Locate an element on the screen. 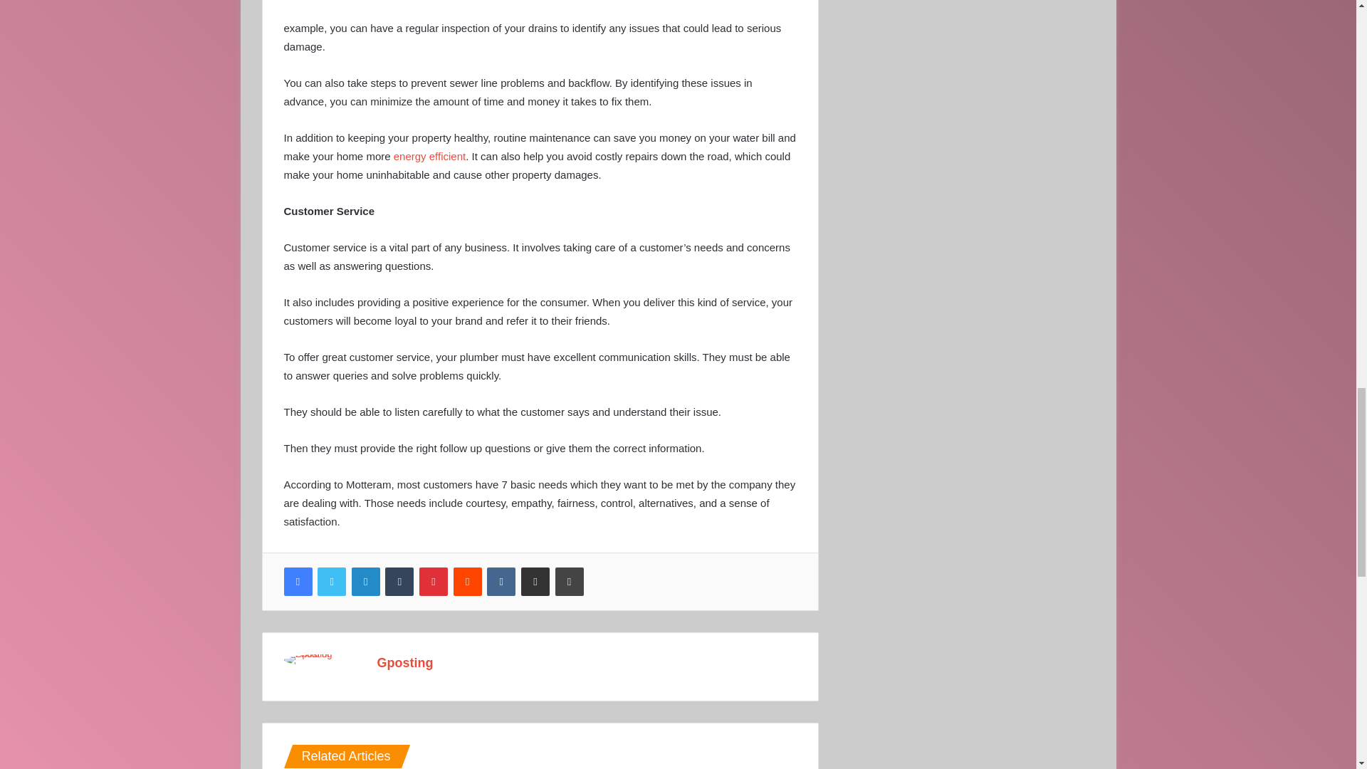  energy efficient is located at coordinates (429, 155).